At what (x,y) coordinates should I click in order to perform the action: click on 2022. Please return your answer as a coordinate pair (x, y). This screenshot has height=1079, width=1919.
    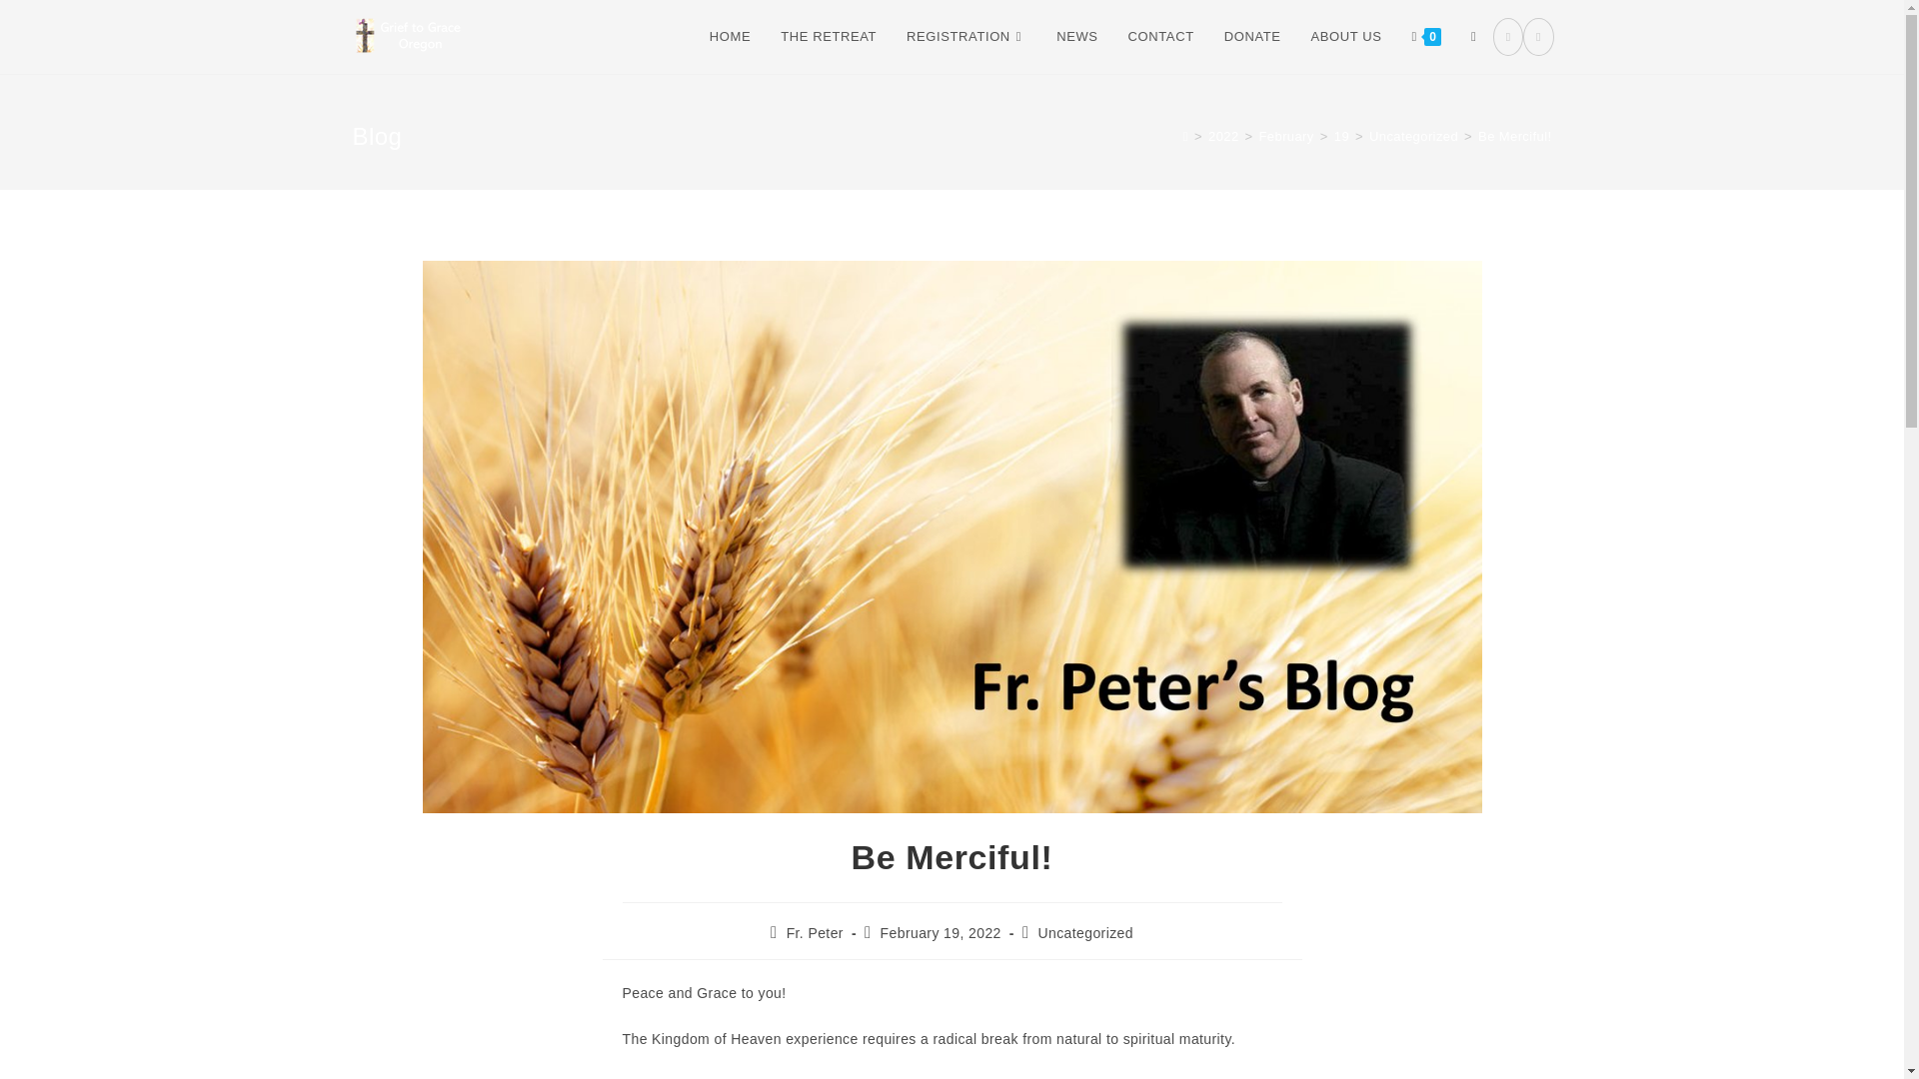
    Looking at the image, I should click on (1223, 136).